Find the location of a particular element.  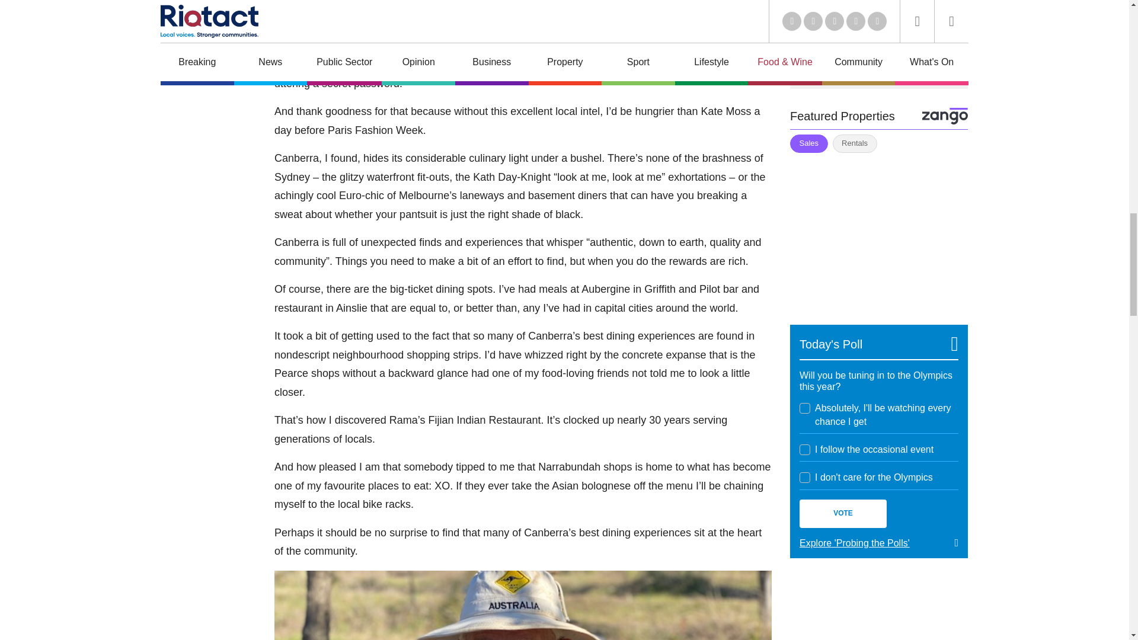

2044 is located at coordinates (805, 449).